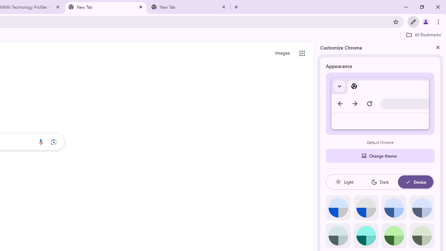  What do you see at coordinates (422, 208) in the screenshot?
I see `Cool grey` at bounding box center [422, 208].